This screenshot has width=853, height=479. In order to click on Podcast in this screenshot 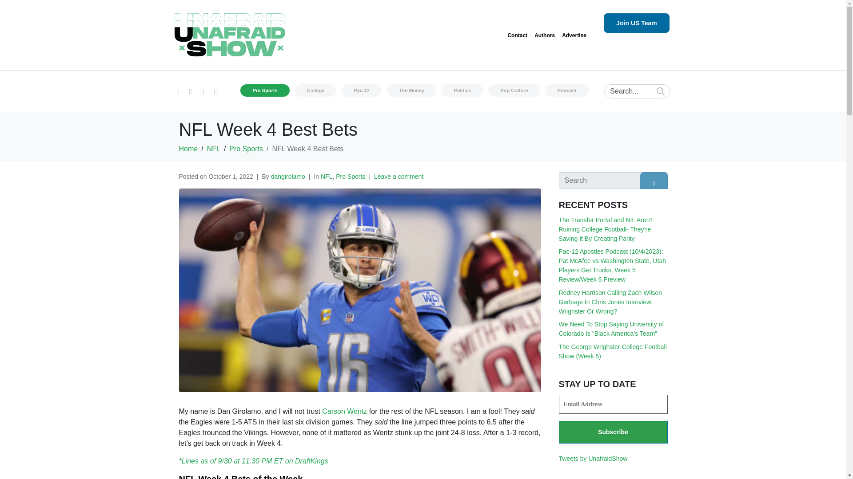, I will do `click(567, 90)`.